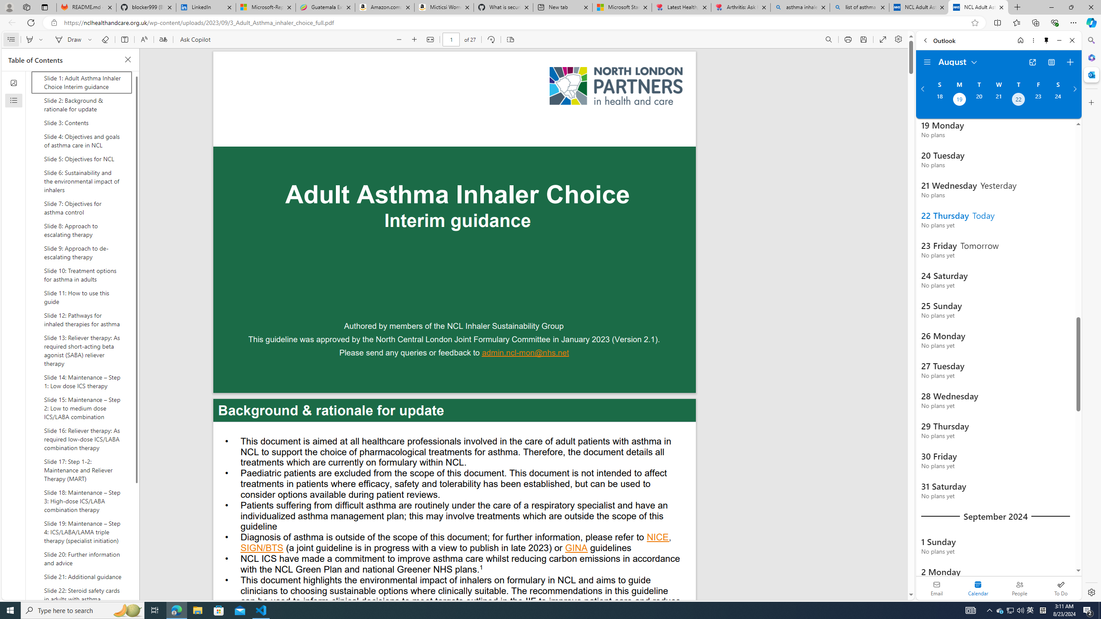  What do you see at coordinates (455, 40) in the screenshot?
I see `PDF bar` at bounding box center [455, 40].